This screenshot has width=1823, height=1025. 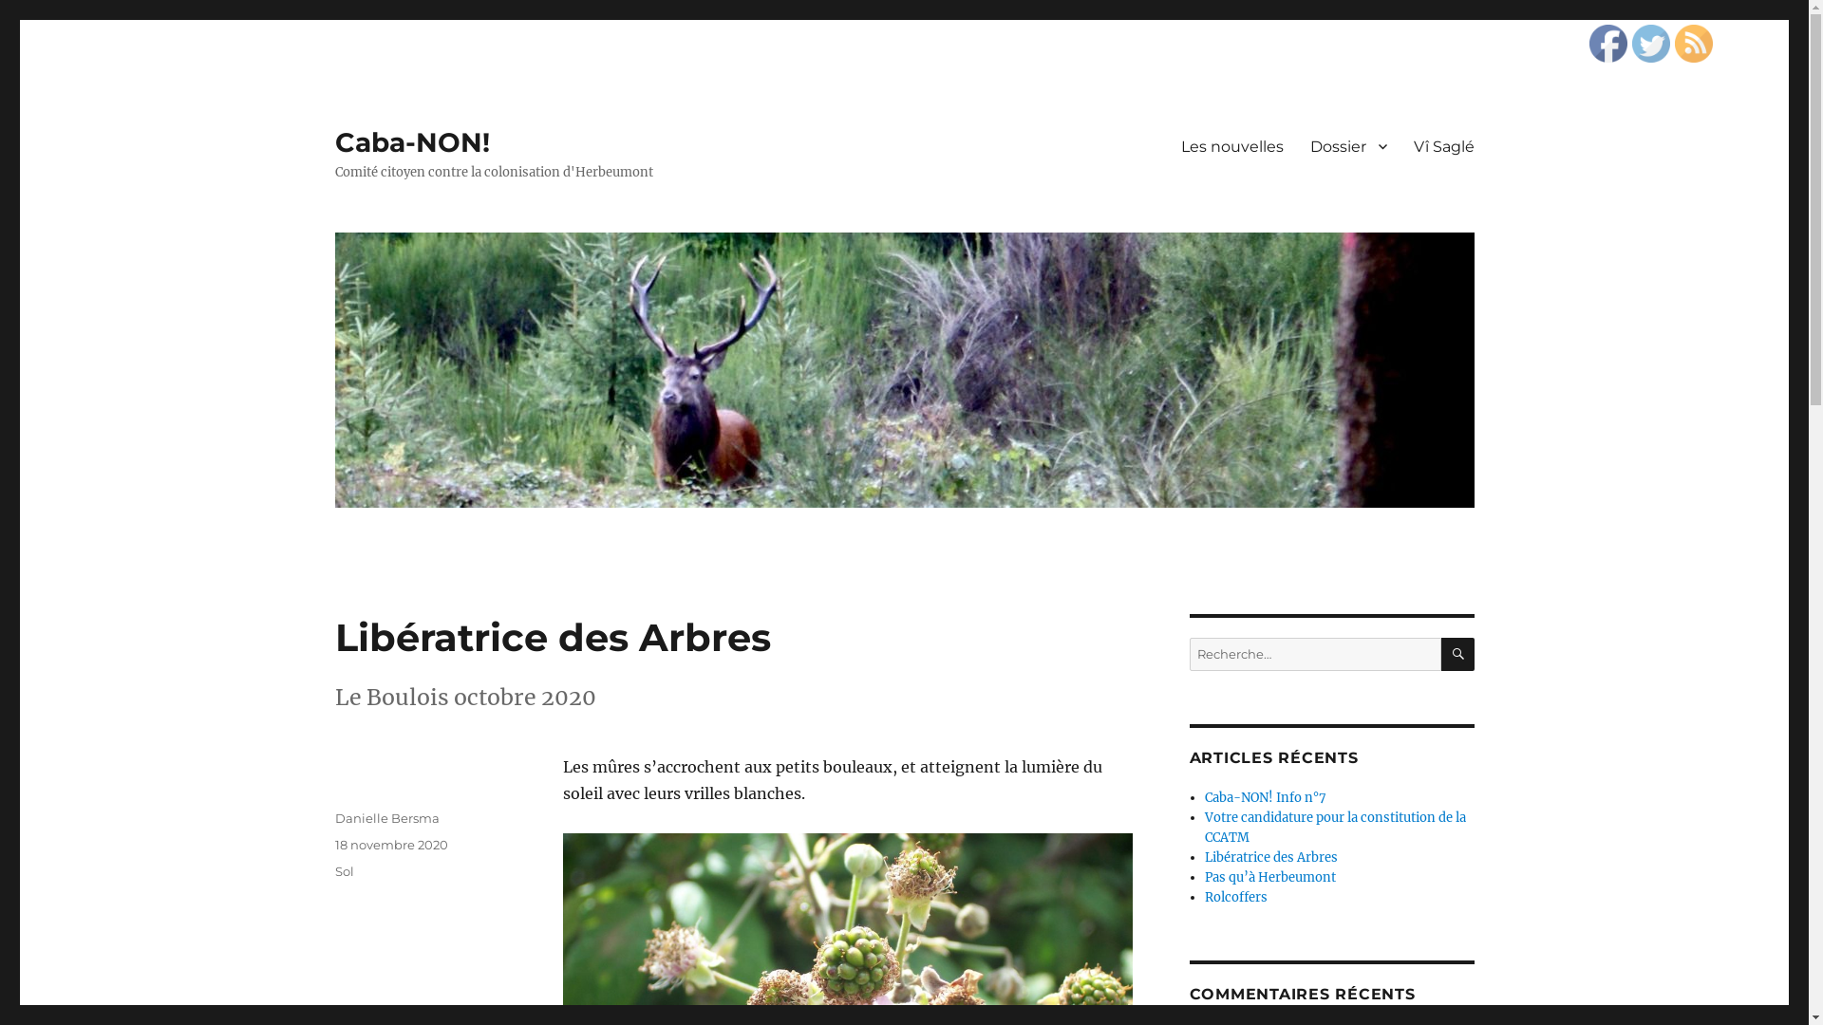 I want to click on Les nouvelles, so click(x=1232, y=146).